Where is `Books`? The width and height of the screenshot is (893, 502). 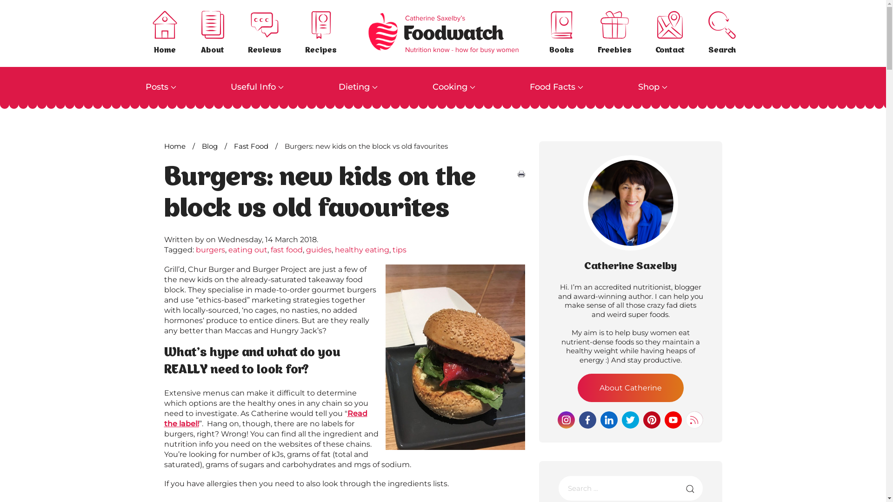 Books is located at coordinates (562, 33).